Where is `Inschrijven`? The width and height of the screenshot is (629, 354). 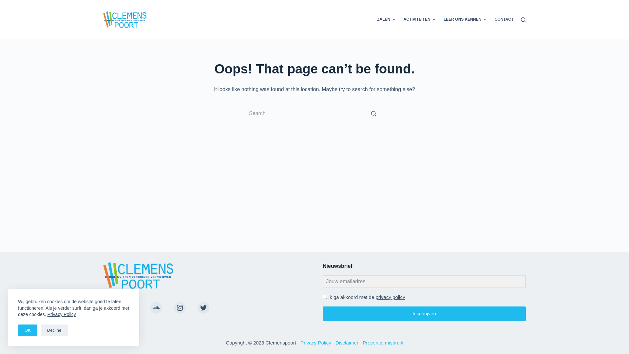
Inschrijven is located at coordinates (424, 314).